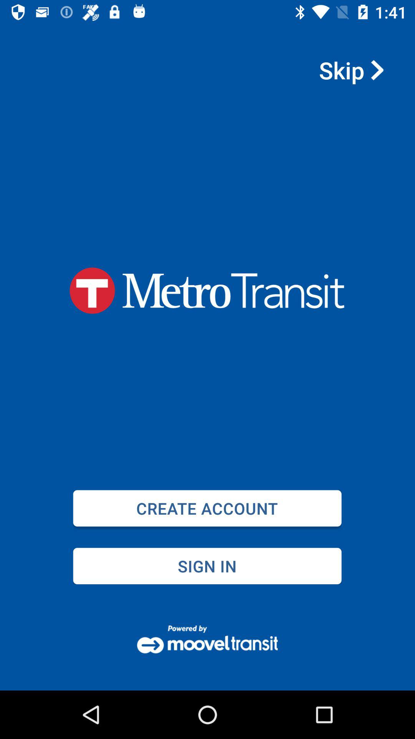  Describe the element at coordinates (207, 566) in the screenshot. I see `turn on sign in` at that location.